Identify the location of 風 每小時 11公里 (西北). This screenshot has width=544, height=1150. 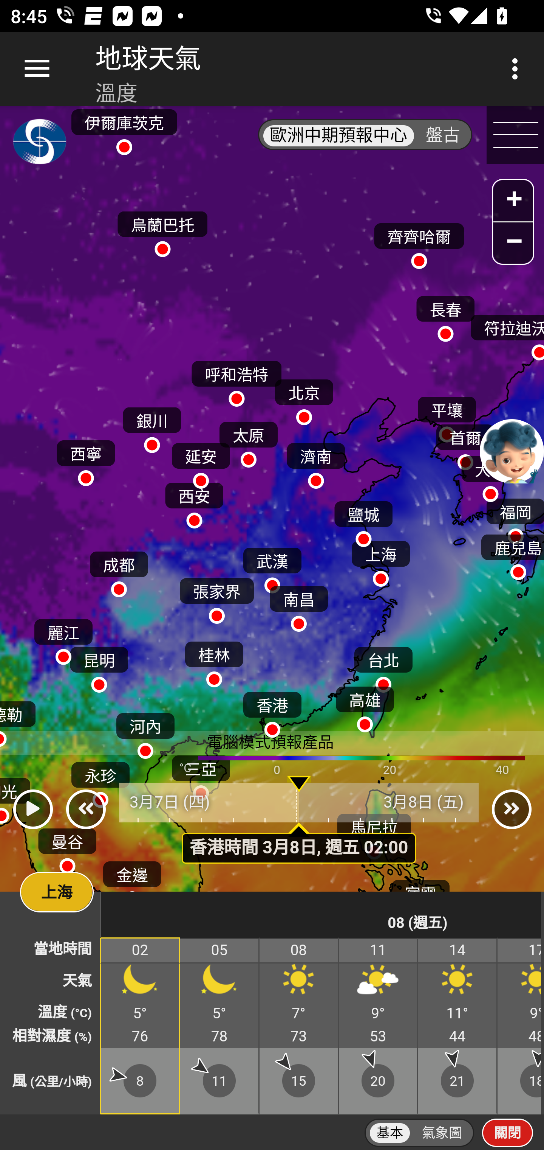
(220, 1081).